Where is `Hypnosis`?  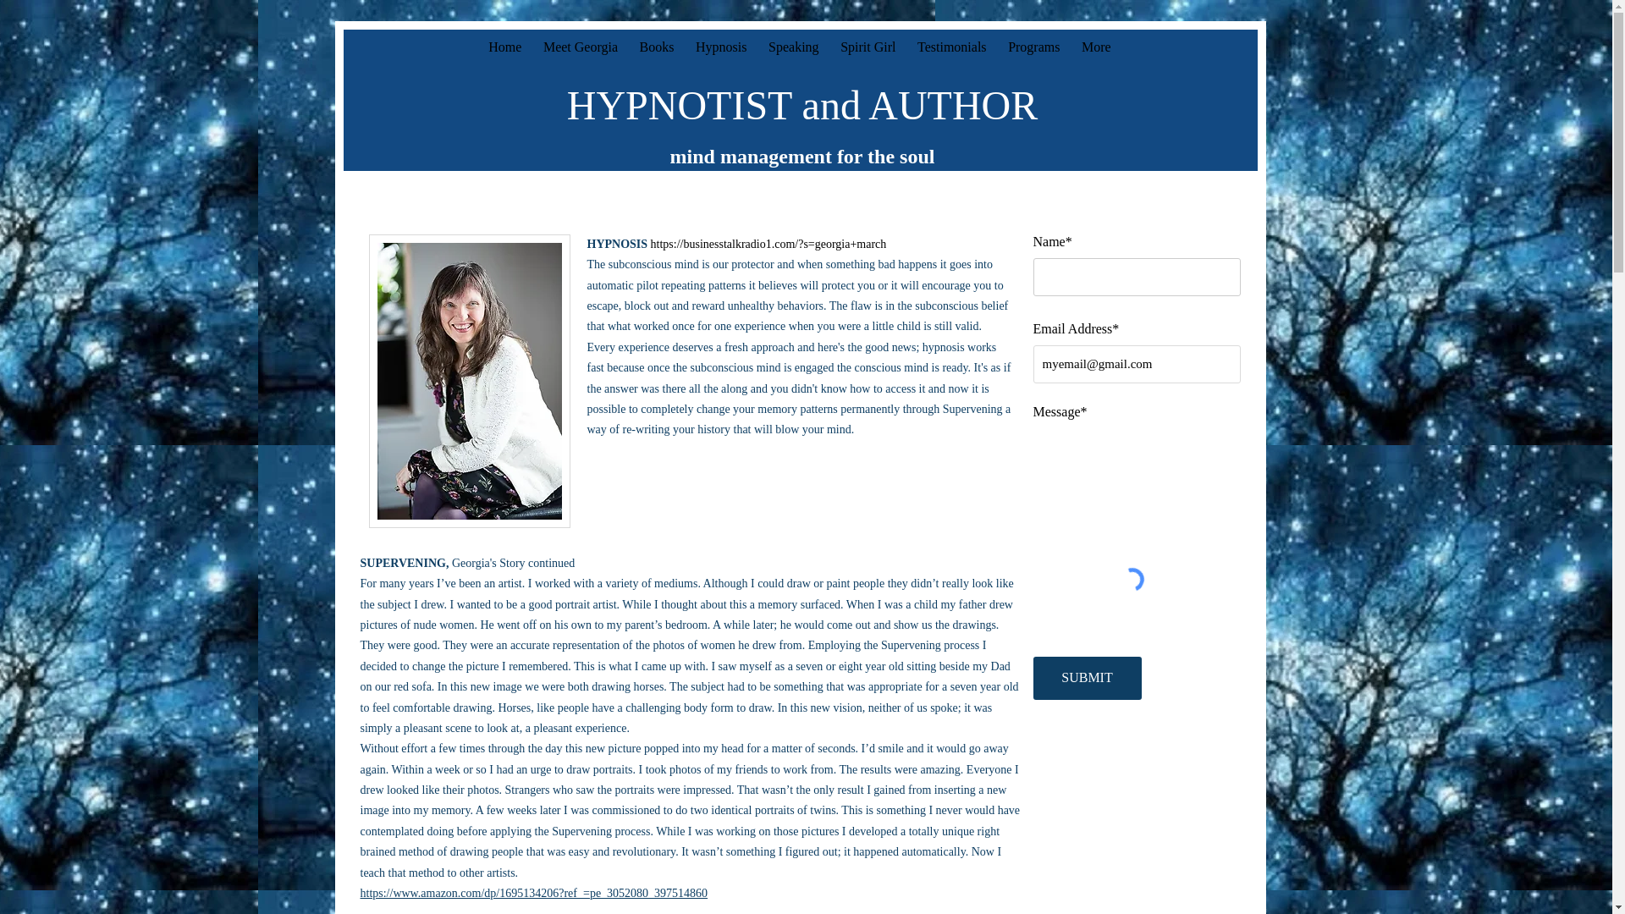
Hypnosis is located at coordinates (720, 47).